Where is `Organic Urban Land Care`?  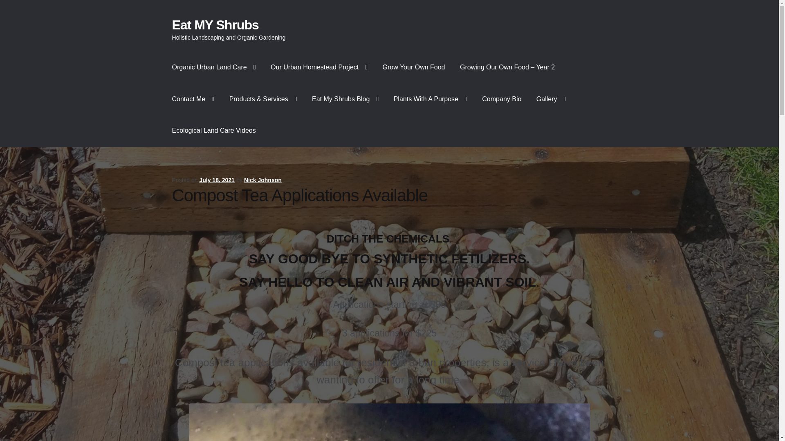
Organic Urban Land Care is located at coordinates (214, 67).